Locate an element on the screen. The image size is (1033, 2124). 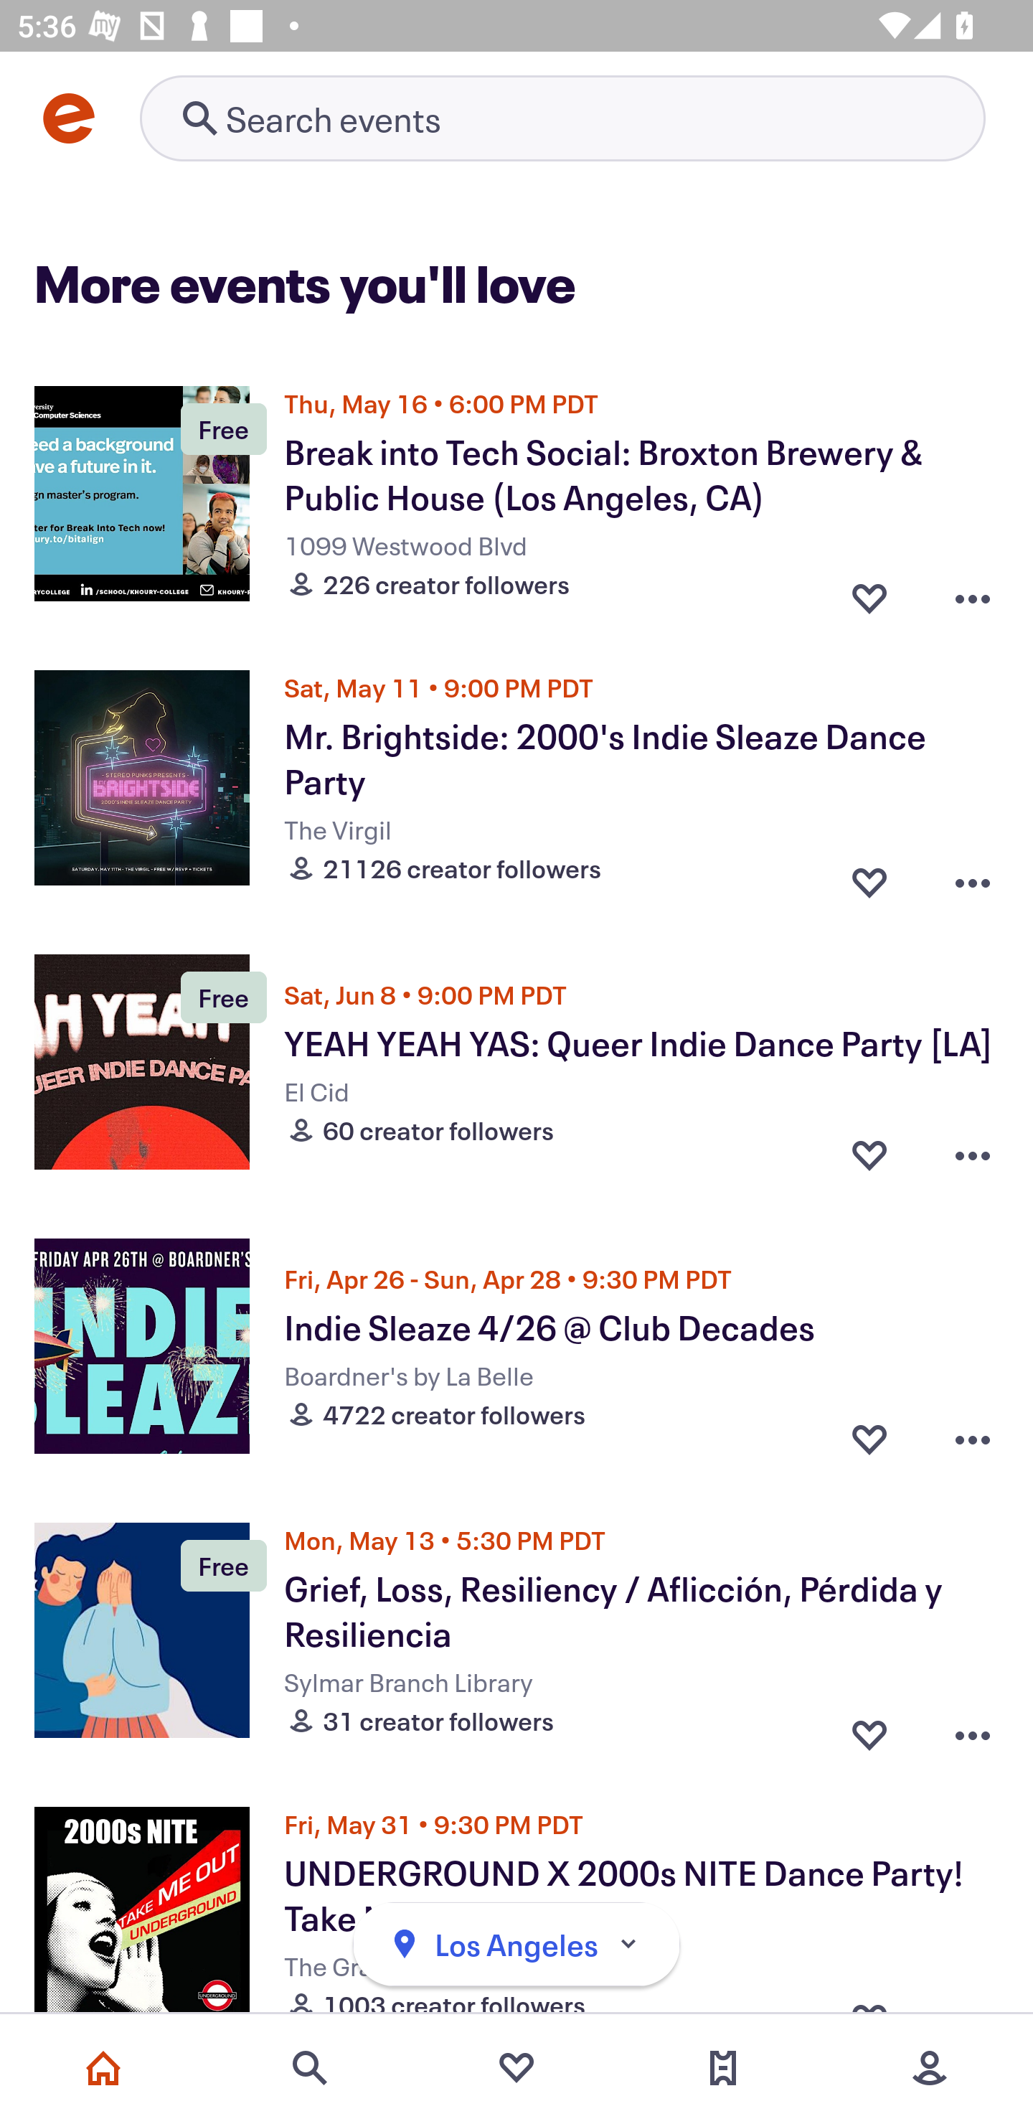
Favorite button is located at coordinates (869, 591).